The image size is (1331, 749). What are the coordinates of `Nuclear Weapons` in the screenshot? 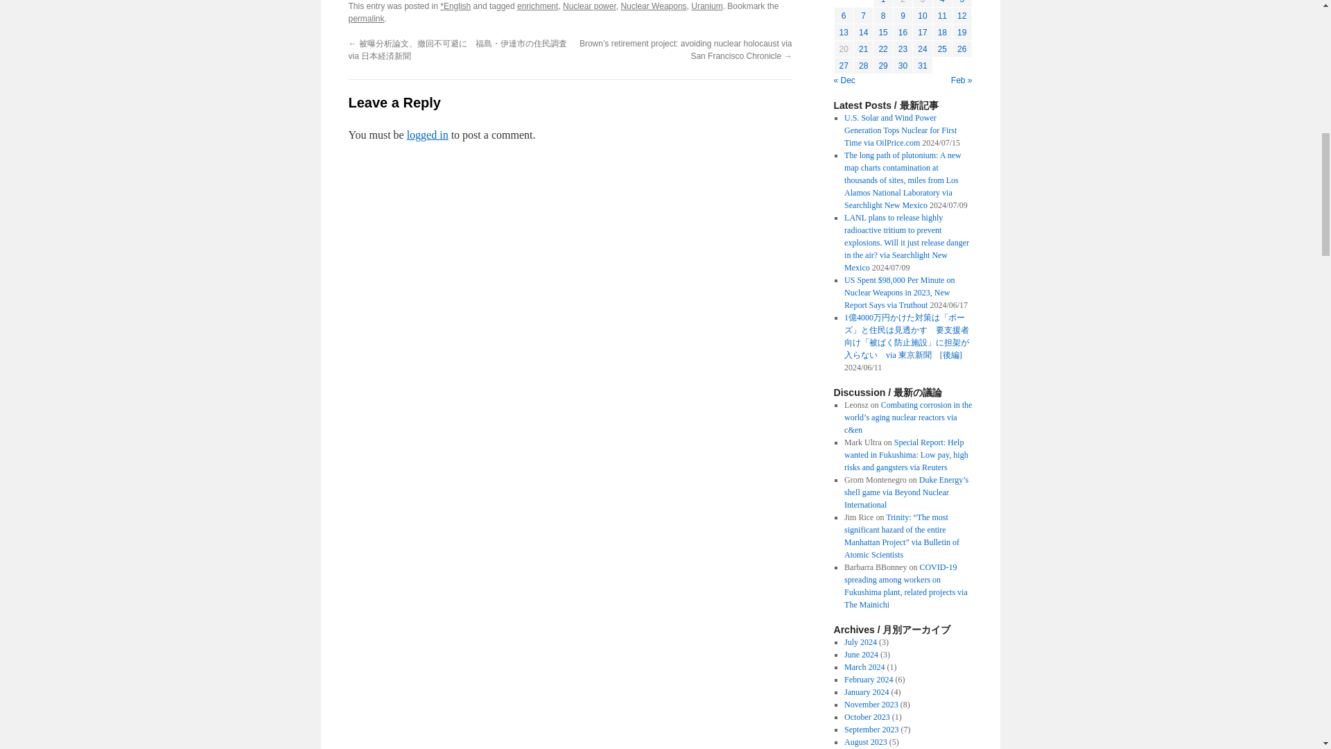 It's located at (653, 6).